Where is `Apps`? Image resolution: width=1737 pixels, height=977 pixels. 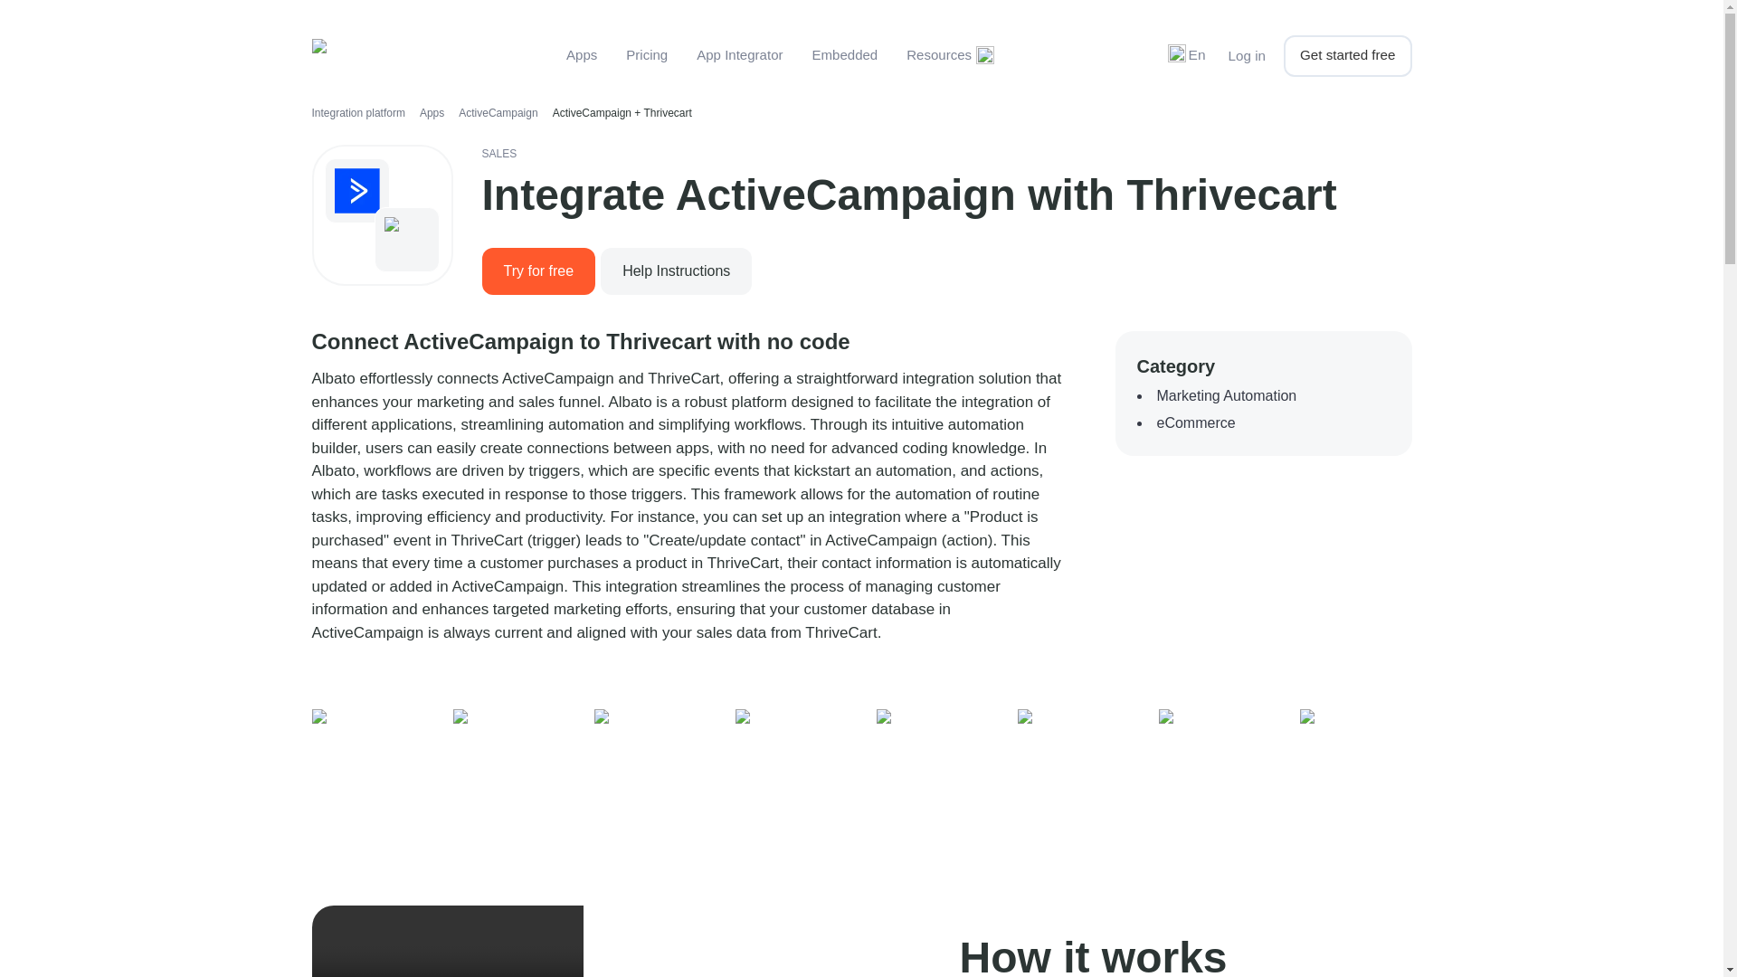
Apps is located at coordinates (432, 112).